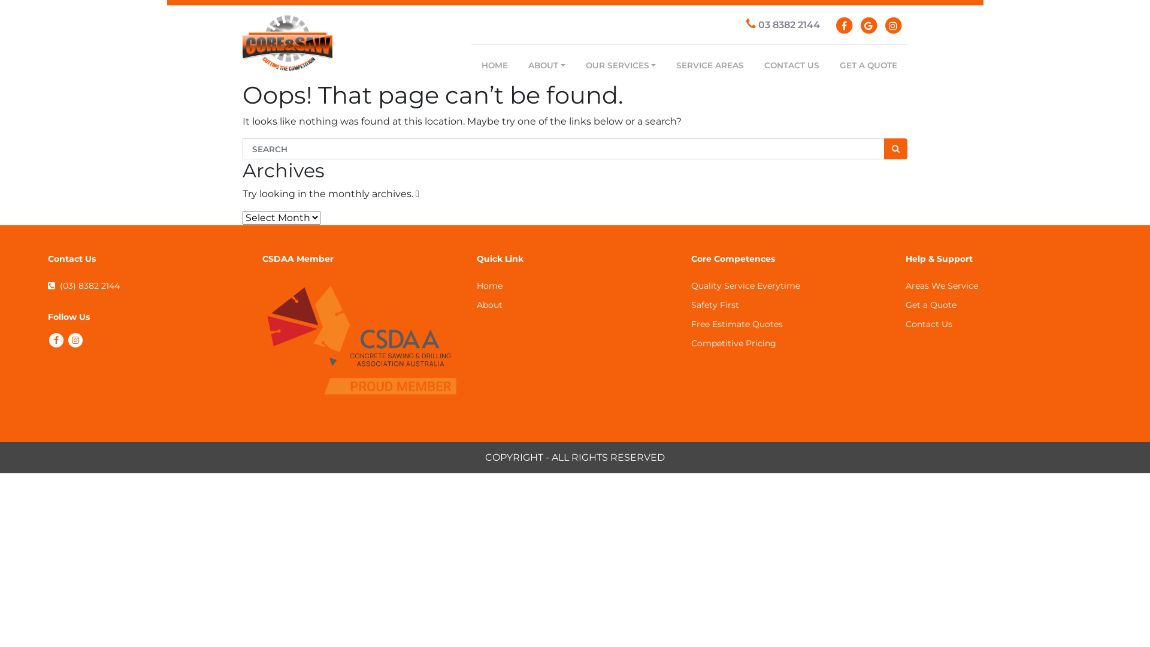 Image resolution: width=1150 pixels, height=647 pixels. I want to click on GET A QUOTE, so click(868, 65).